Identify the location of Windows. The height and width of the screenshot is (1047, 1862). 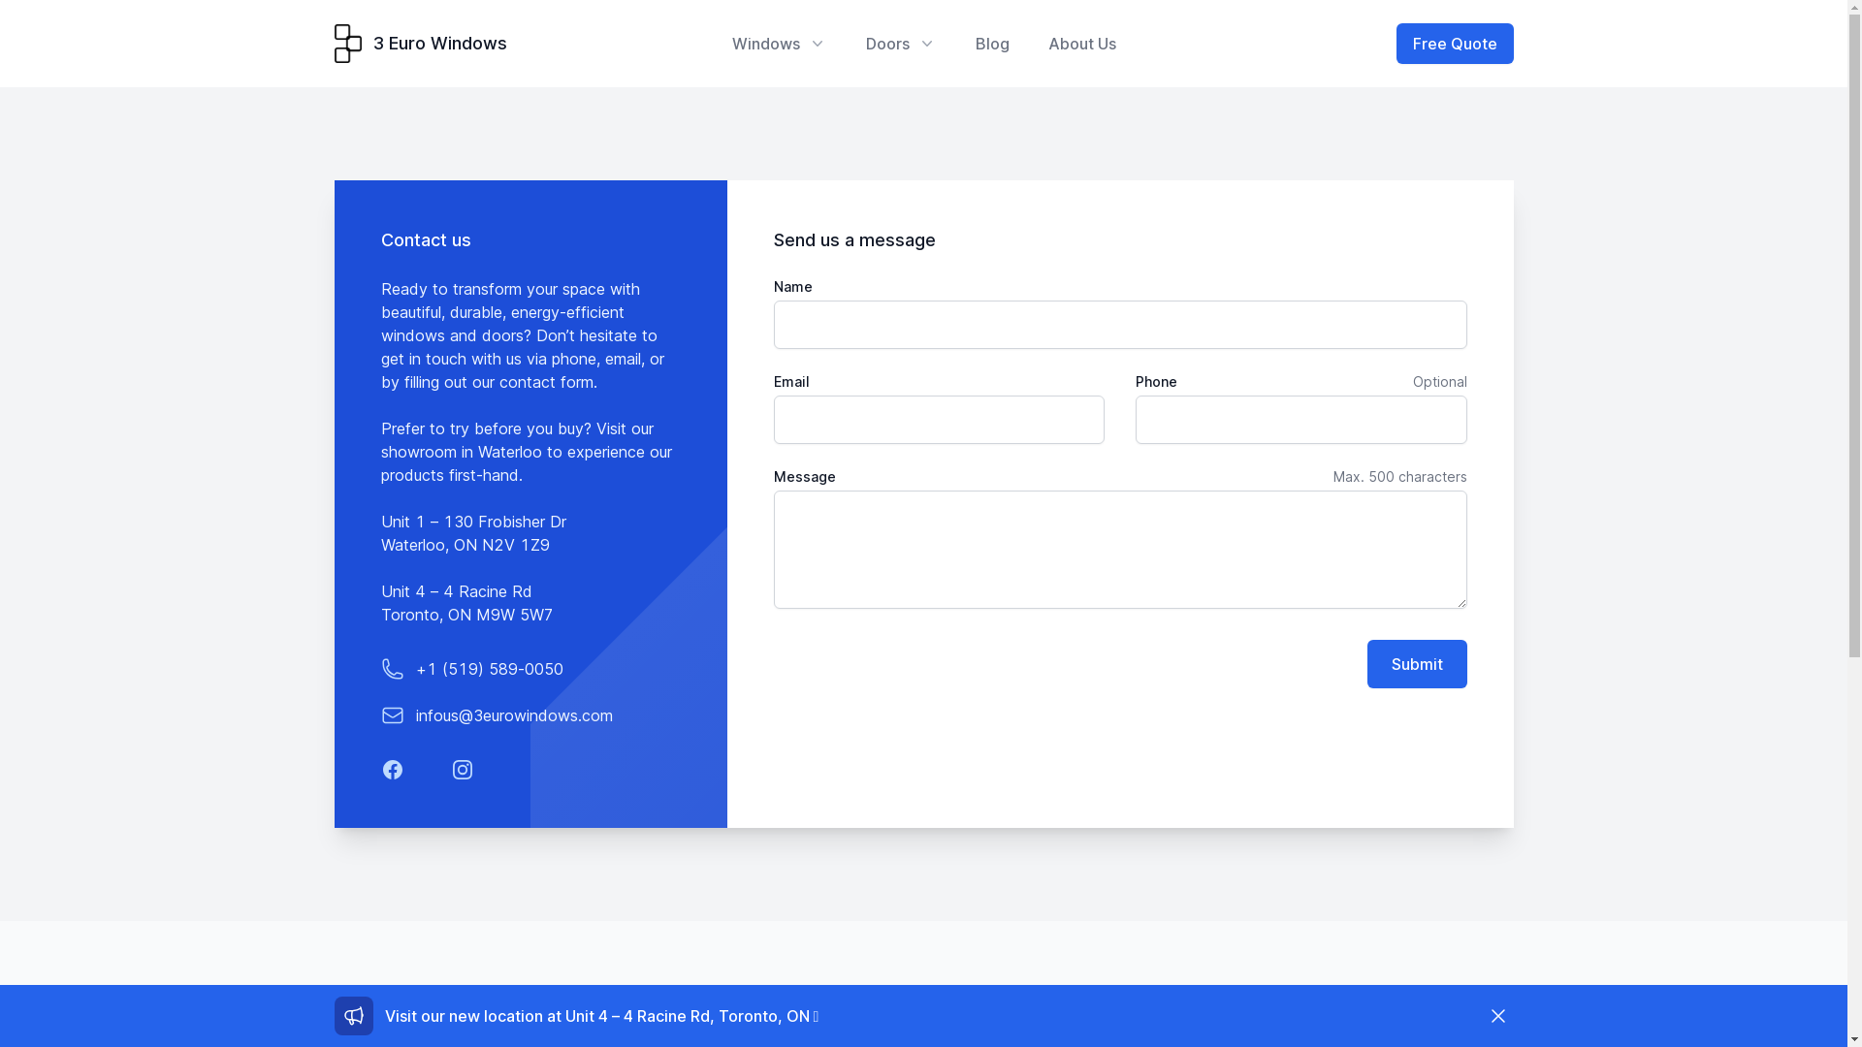
(779, 44).